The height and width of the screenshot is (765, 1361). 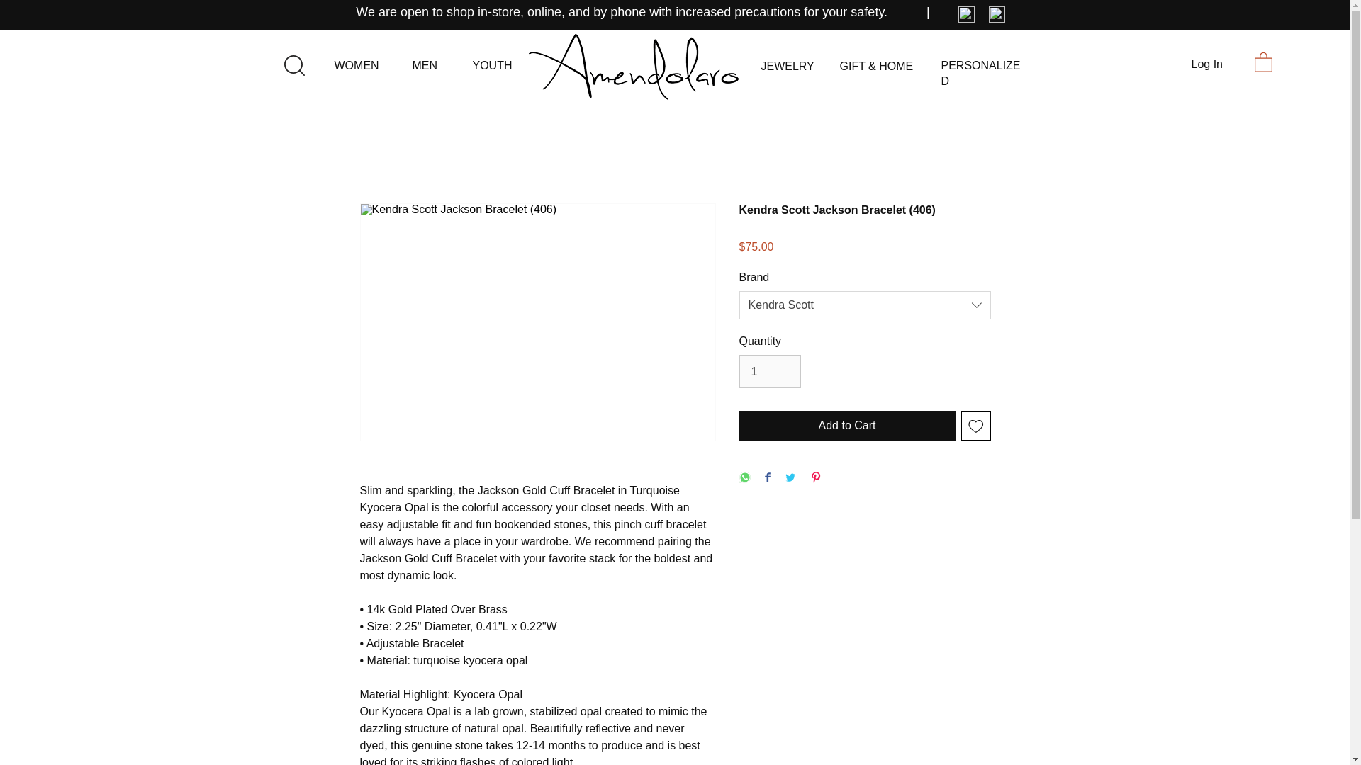 What do you see at coordinates (981, 74) in the screenshot?
I see `PERSONALIZED` at bounding box center [981, 74].